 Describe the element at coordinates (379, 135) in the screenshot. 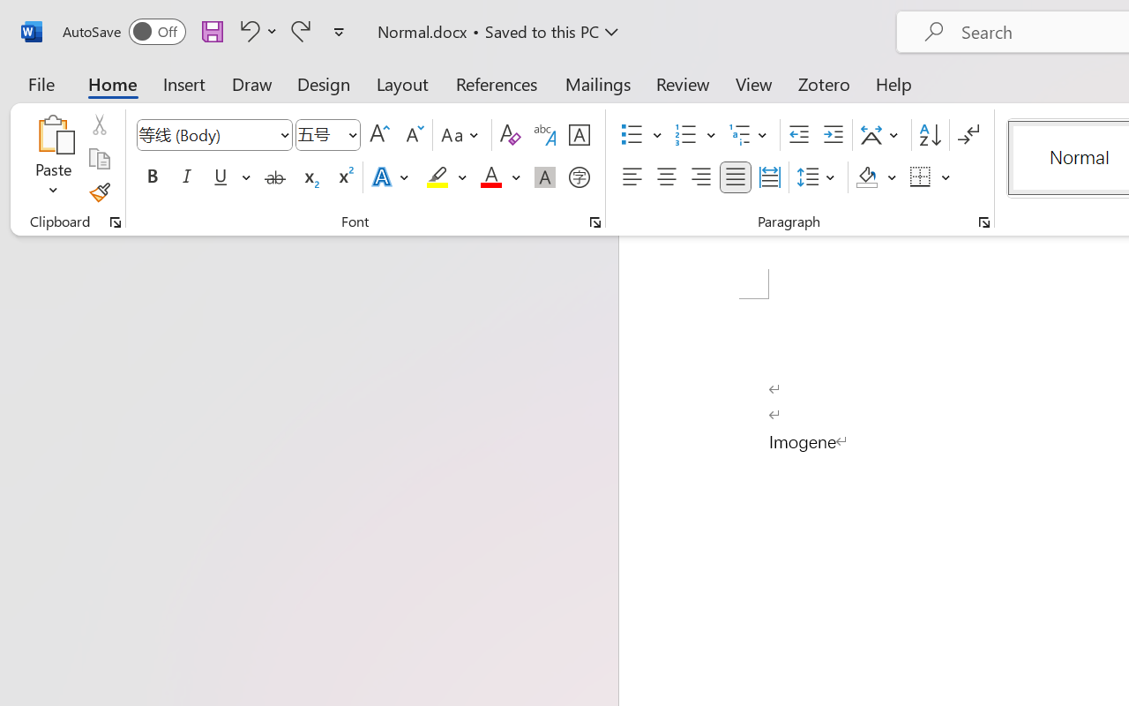

I see `Grow Font` at that location.